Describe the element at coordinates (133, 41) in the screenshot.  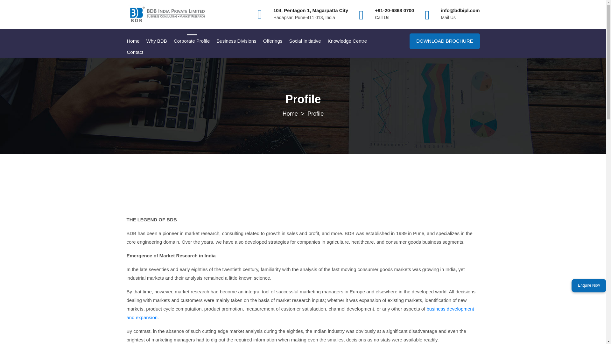
I see `Home` at that location.